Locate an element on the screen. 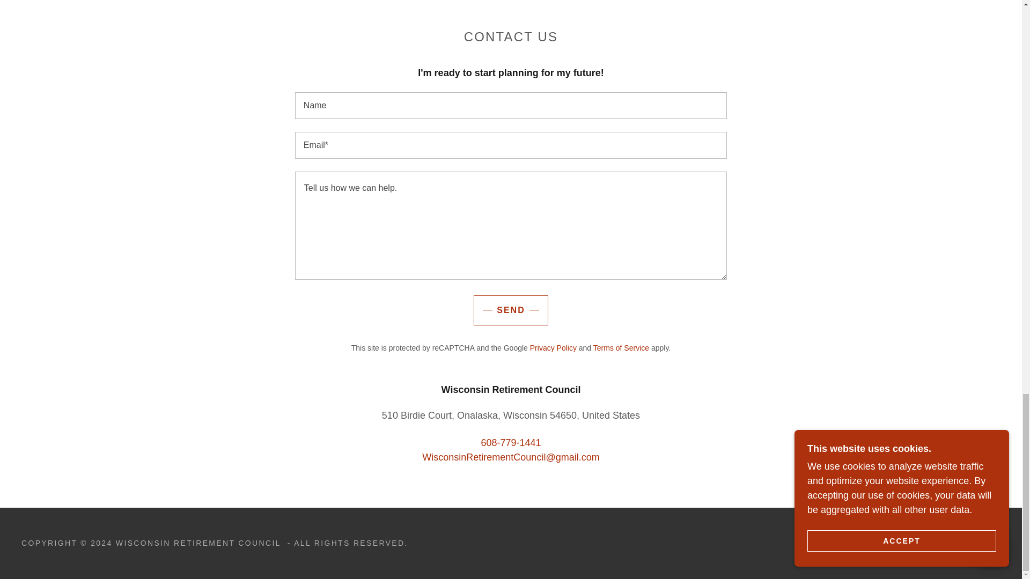 The width and height of the screenshot is (1030, 579). Terms of Service is located at coordinates (621, 347).